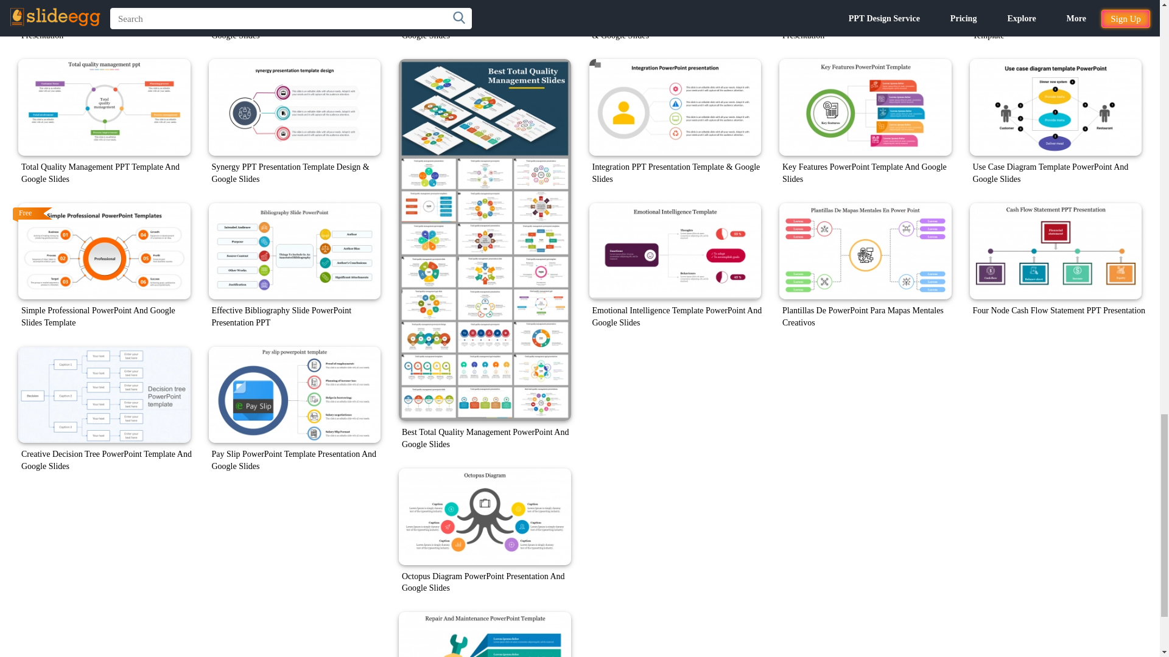  Describe the element at coordinates (294, 395) in the screenshot. I see `Pay Slip PowerPoint Template Presentation and Google Slides` at that location.